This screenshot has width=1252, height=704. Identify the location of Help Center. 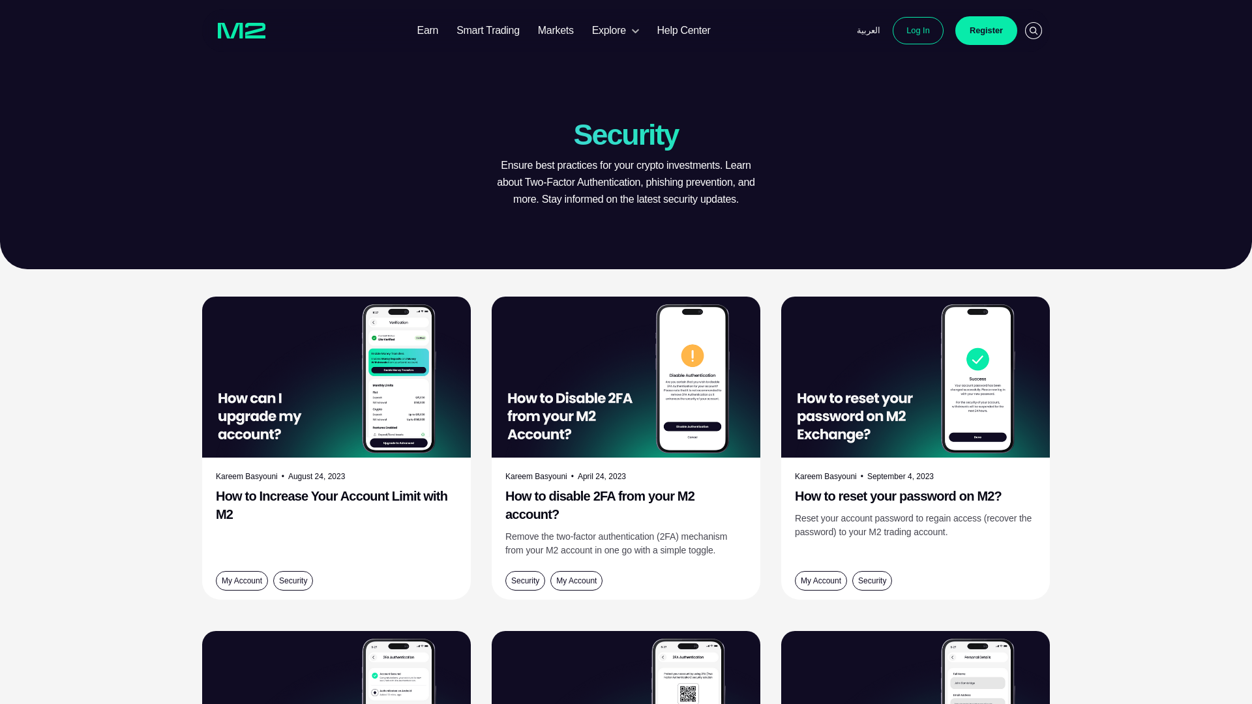
(684, 30).